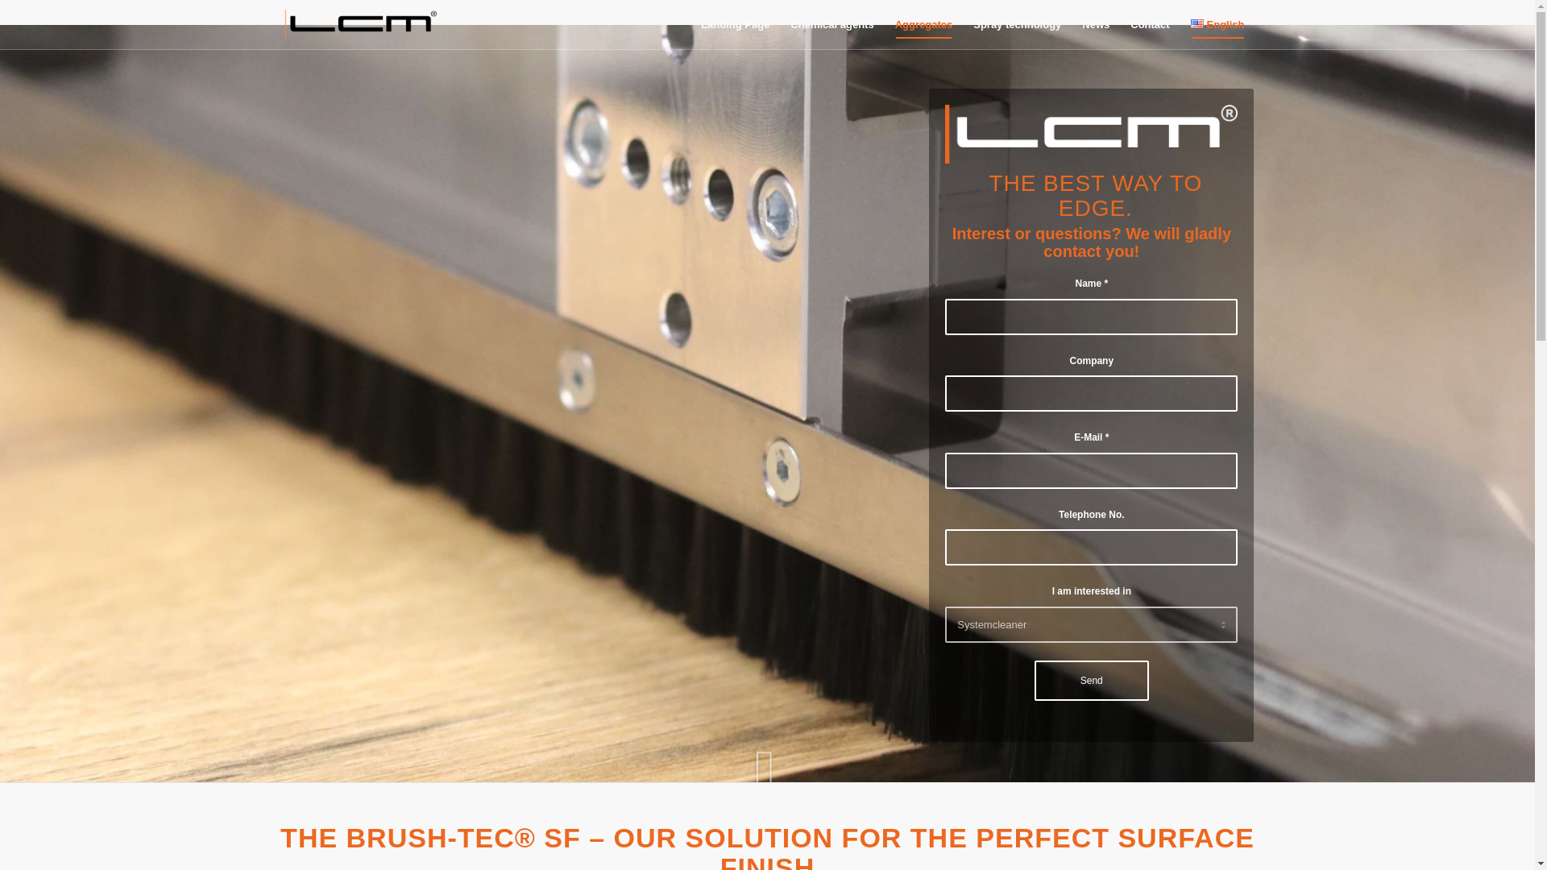 The image size is (1547, 870). I want to click on Chemical agents, so click(832, 24).